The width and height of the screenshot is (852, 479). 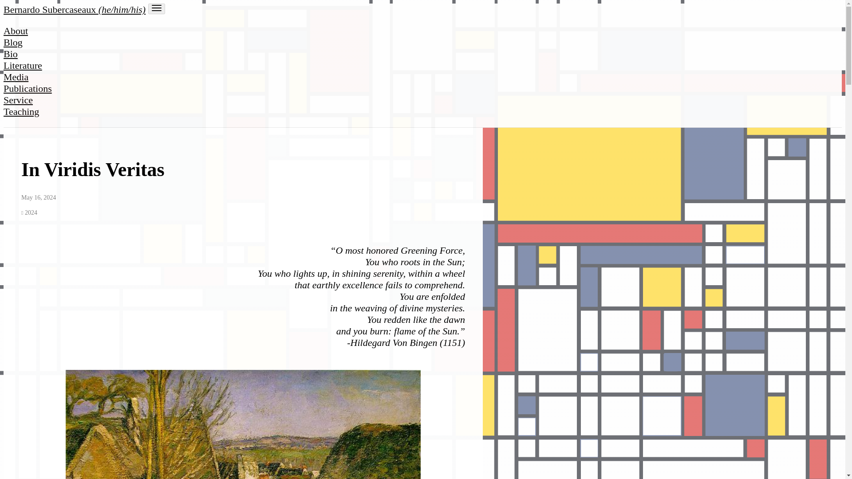 I want to click on Blog, so click(x=13, y=43).